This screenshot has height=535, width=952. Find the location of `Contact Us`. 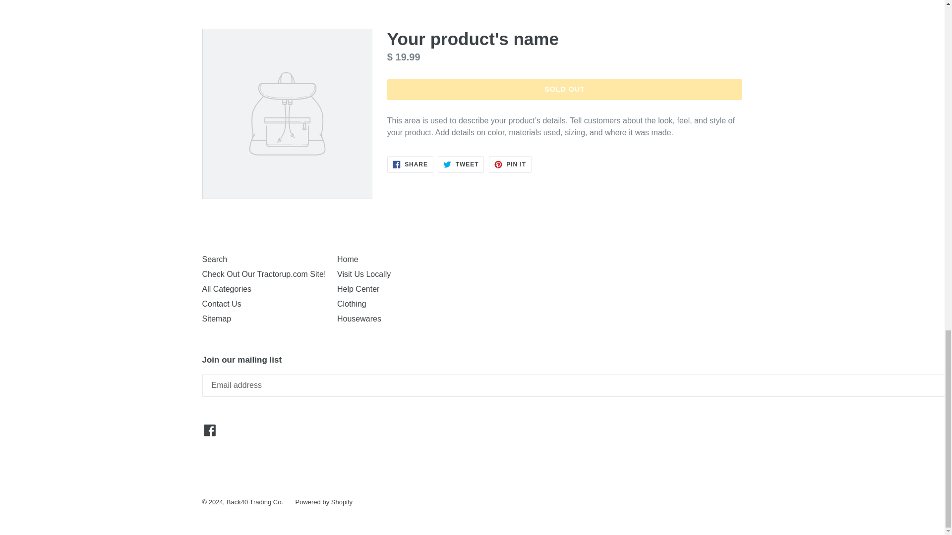

Contact Us is located at coordinates (264, 274).